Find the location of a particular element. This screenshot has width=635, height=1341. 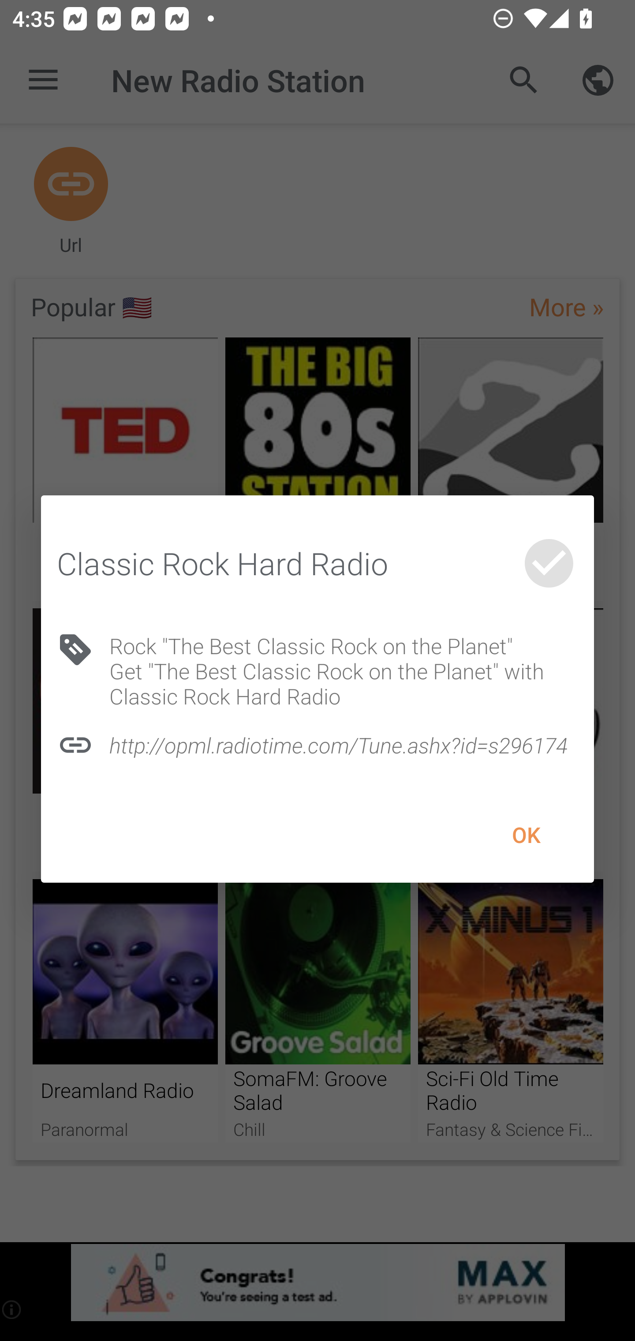

Add Classic Rock Hard Radio is located at coordinates (549, 563).